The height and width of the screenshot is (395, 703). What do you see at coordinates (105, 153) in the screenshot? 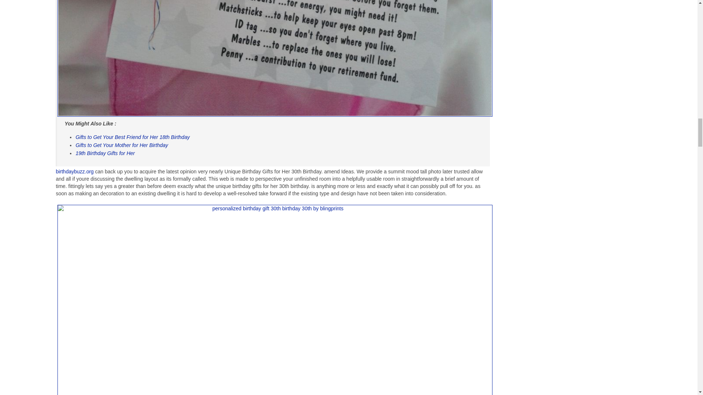
I see `19th Birthday Gifts for Her` at bounding box center [105, 153].